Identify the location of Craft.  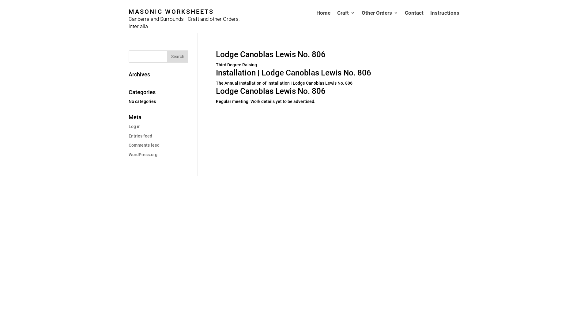
(346, 22).